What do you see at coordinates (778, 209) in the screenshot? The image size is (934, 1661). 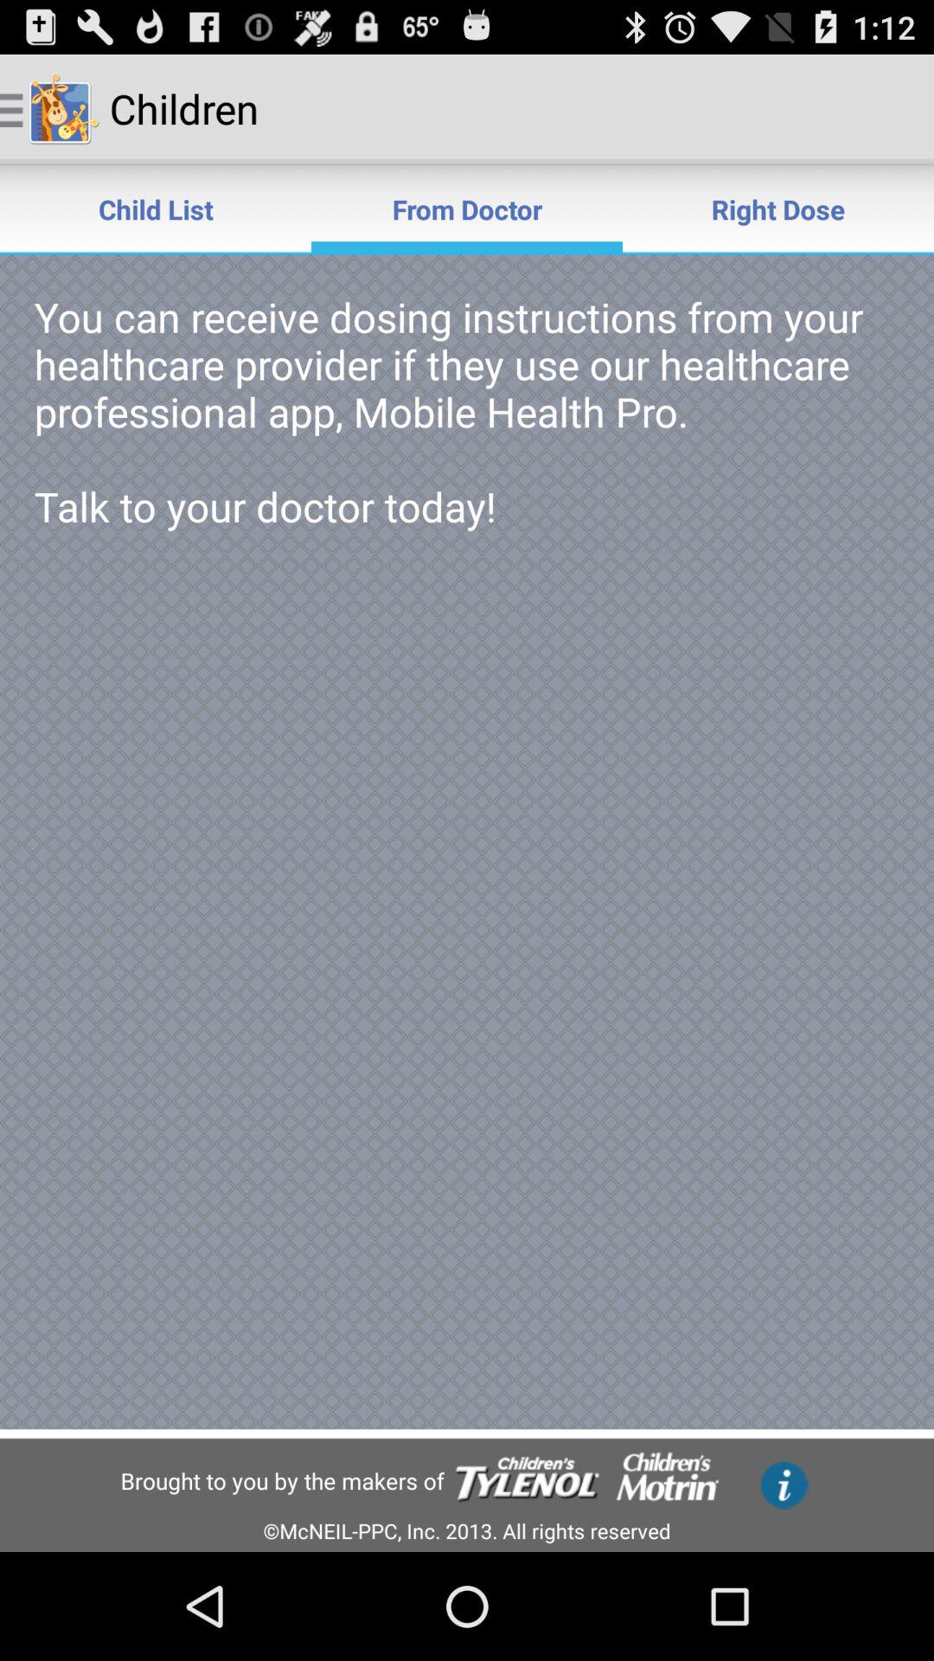 I see `launch the item at the top right corner` at bounding box center [778, 209].